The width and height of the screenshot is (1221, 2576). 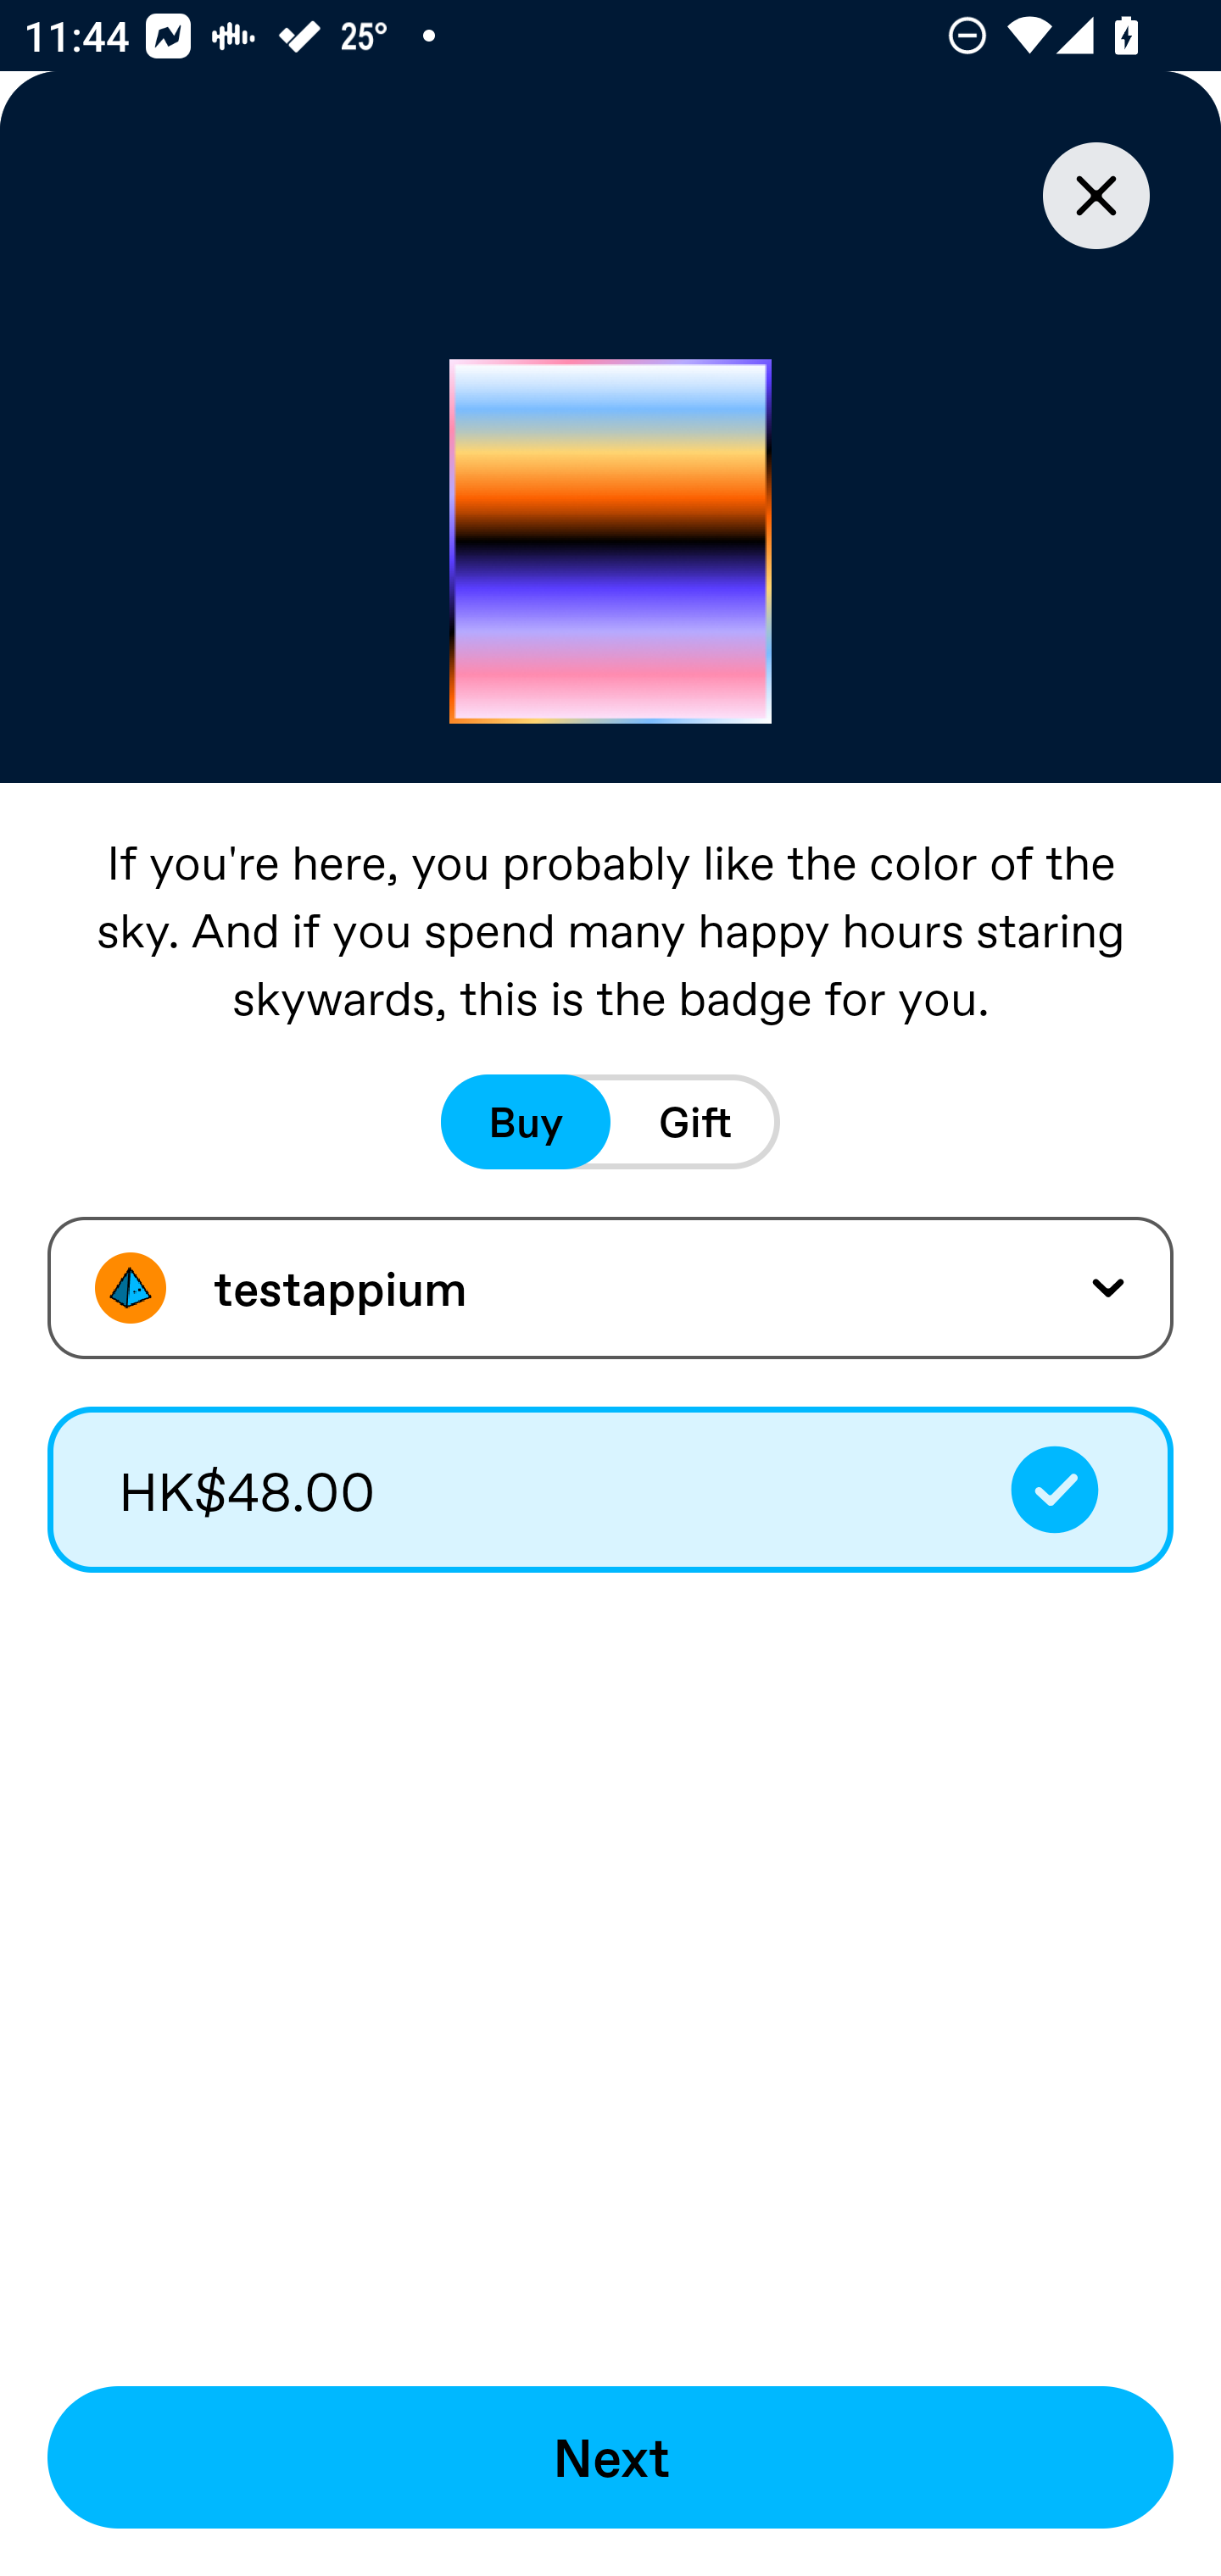 I want to click on testappium, so click(x=610, y=1288).